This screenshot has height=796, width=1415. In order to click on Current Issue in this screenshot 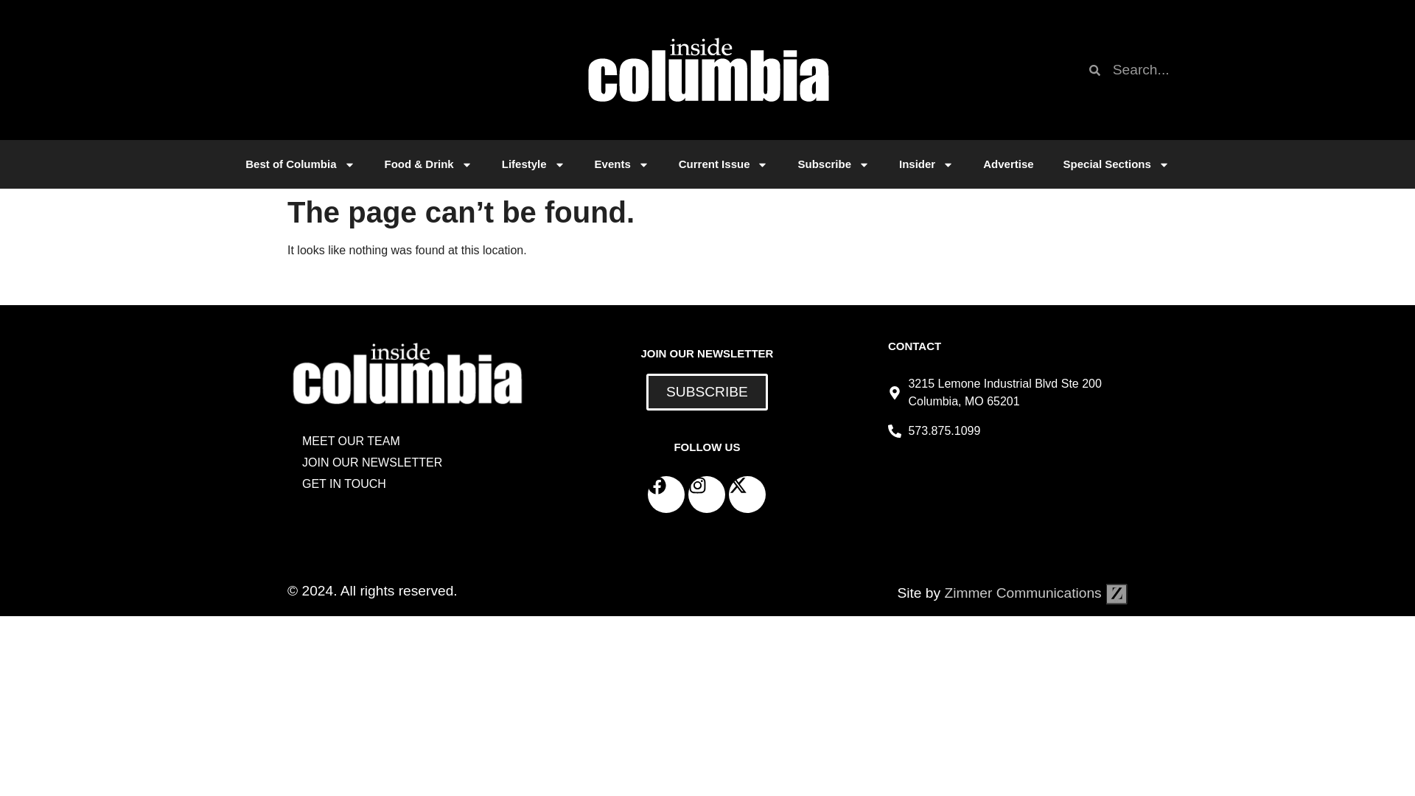, I will do `click(724, 164)`.